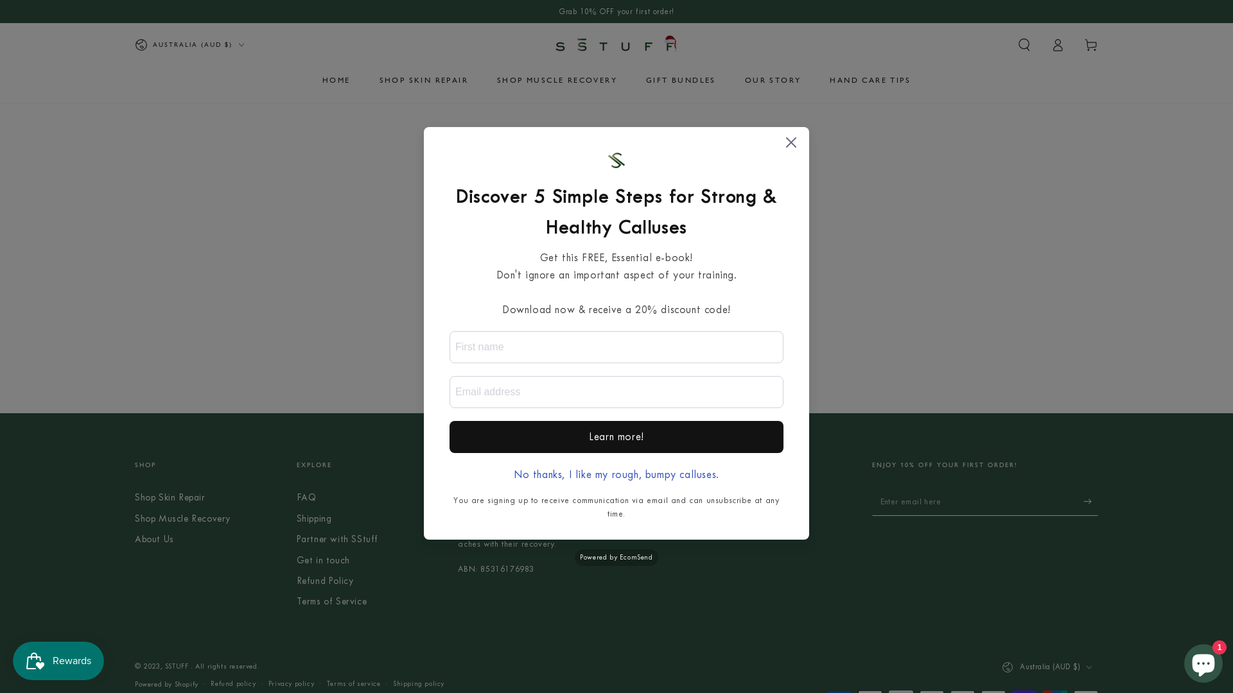 The height and width of the screenshot is (693, 1233). Describe the element at coordinates (773, 80) in the screenshot. I see `OUR STORY` at that location.